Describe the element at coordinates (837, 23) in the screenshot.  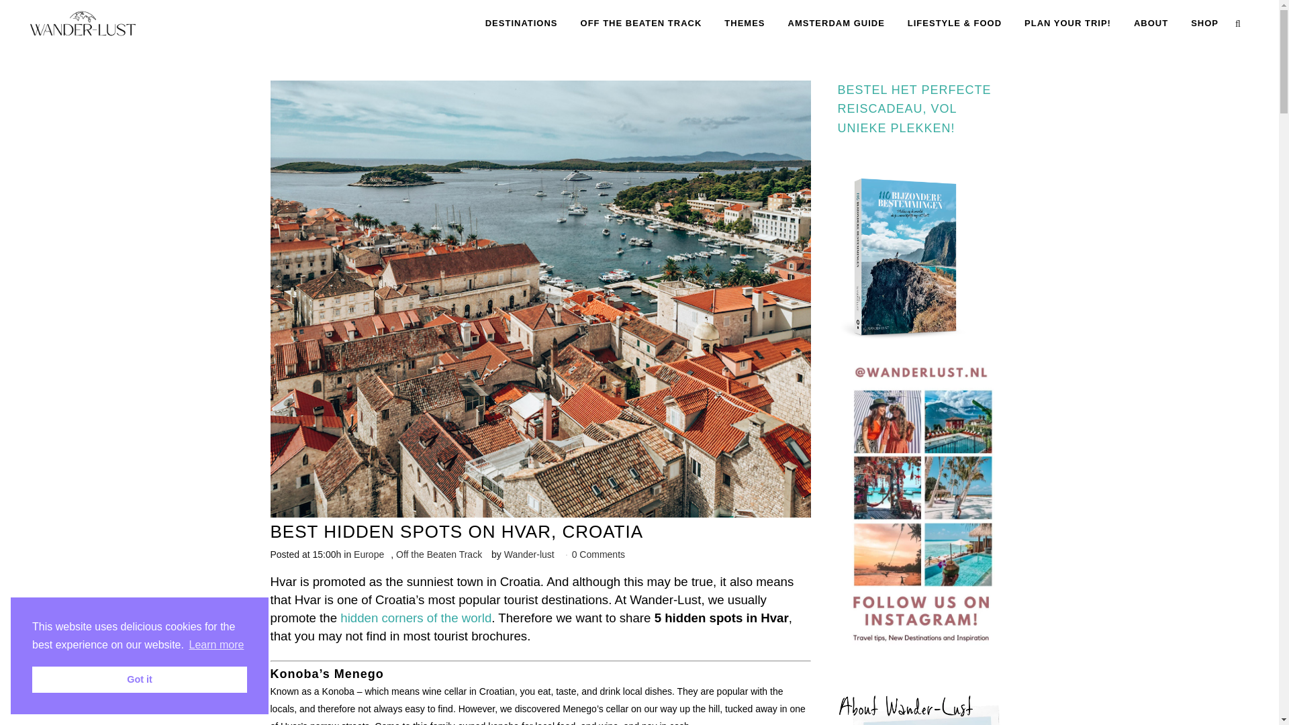
I see `AMSTERDAM GUIDE` at that location.